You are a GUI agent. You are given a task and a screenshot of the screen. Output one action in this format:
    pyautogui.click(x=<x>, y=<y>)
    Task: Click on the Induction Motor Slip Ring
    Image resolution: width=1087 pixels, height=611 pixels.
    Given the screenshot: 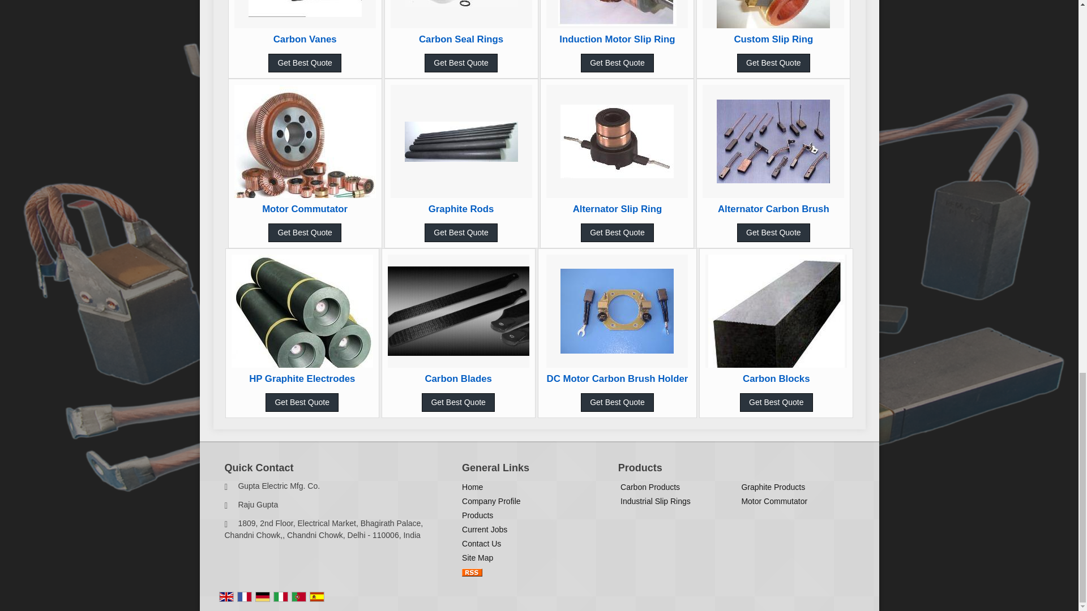 What is the action you would take?
    pyautogui.click(x=617, y=39)
    